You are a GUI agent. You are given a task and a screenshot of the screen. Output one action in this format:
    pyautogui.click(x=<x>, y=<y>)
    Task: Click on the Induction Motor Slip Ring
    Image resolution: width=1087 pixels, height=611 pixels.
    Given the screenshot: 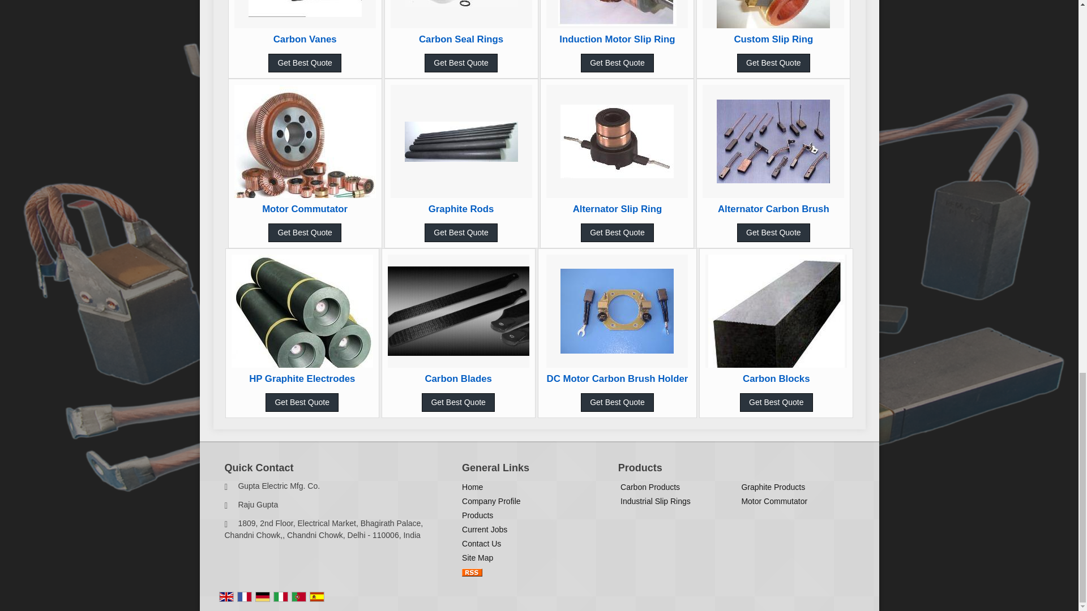 What is the action you would take?
    pyautogui.click(x=617, y=39)
    